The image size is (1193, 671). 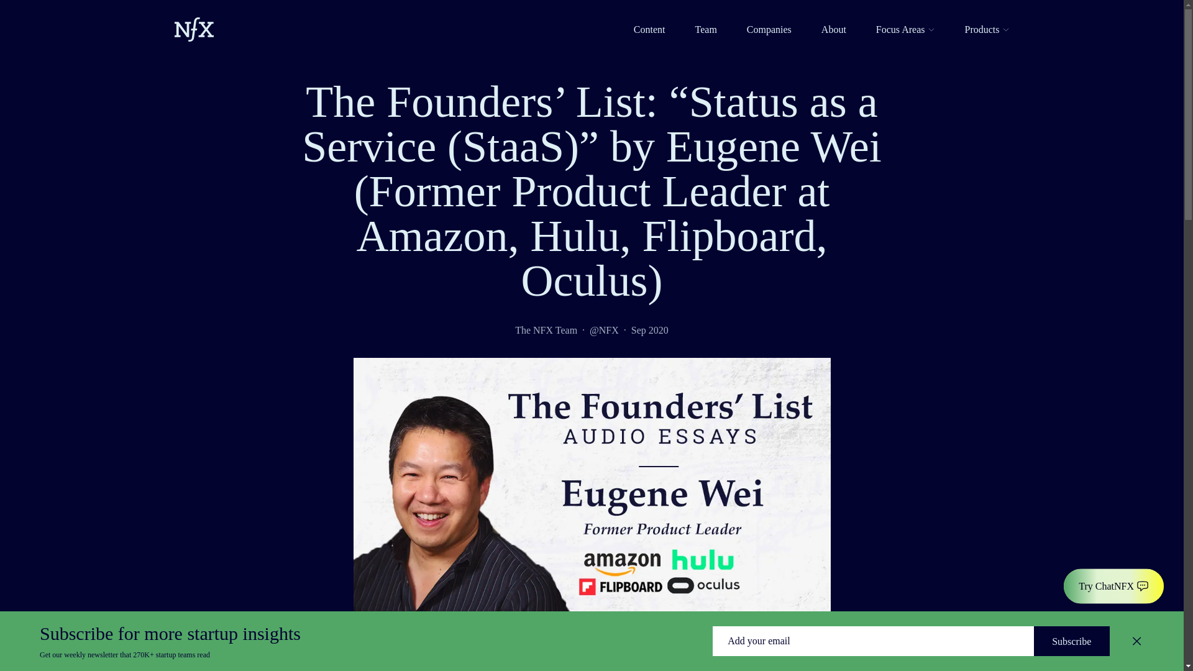 I want to click on About, so click(x=834, y=30).